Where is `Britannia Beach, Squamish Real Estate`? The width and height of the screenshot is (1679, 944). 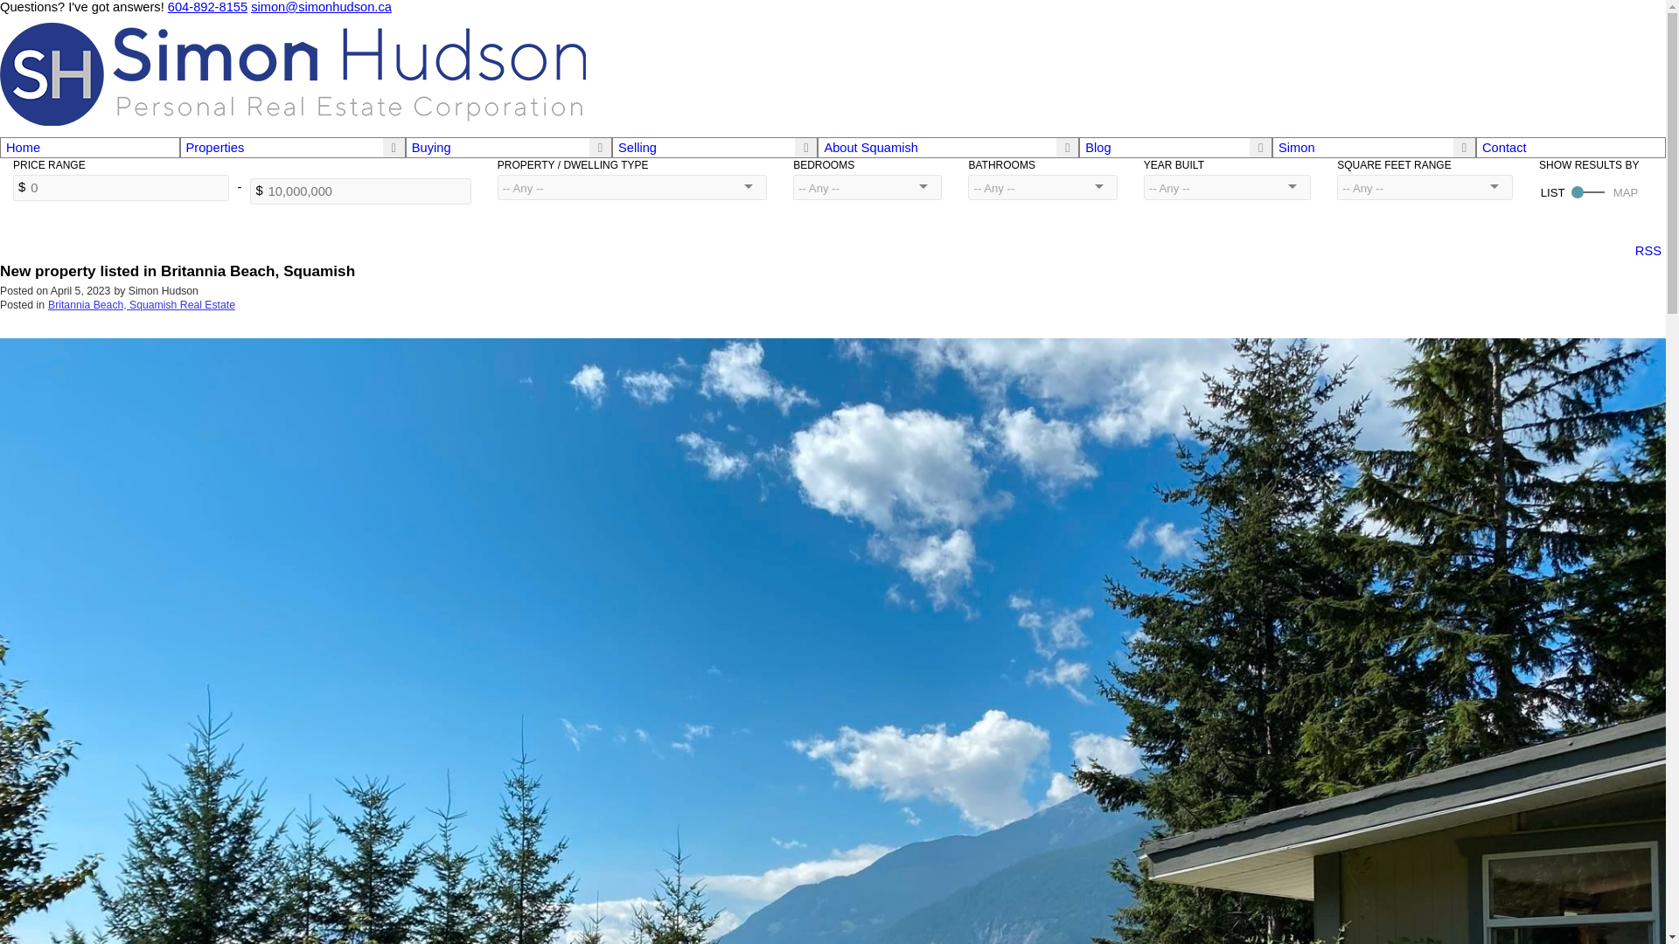
Britannia Beach, Squamish Real Estate is located at coordinates (142, 305).